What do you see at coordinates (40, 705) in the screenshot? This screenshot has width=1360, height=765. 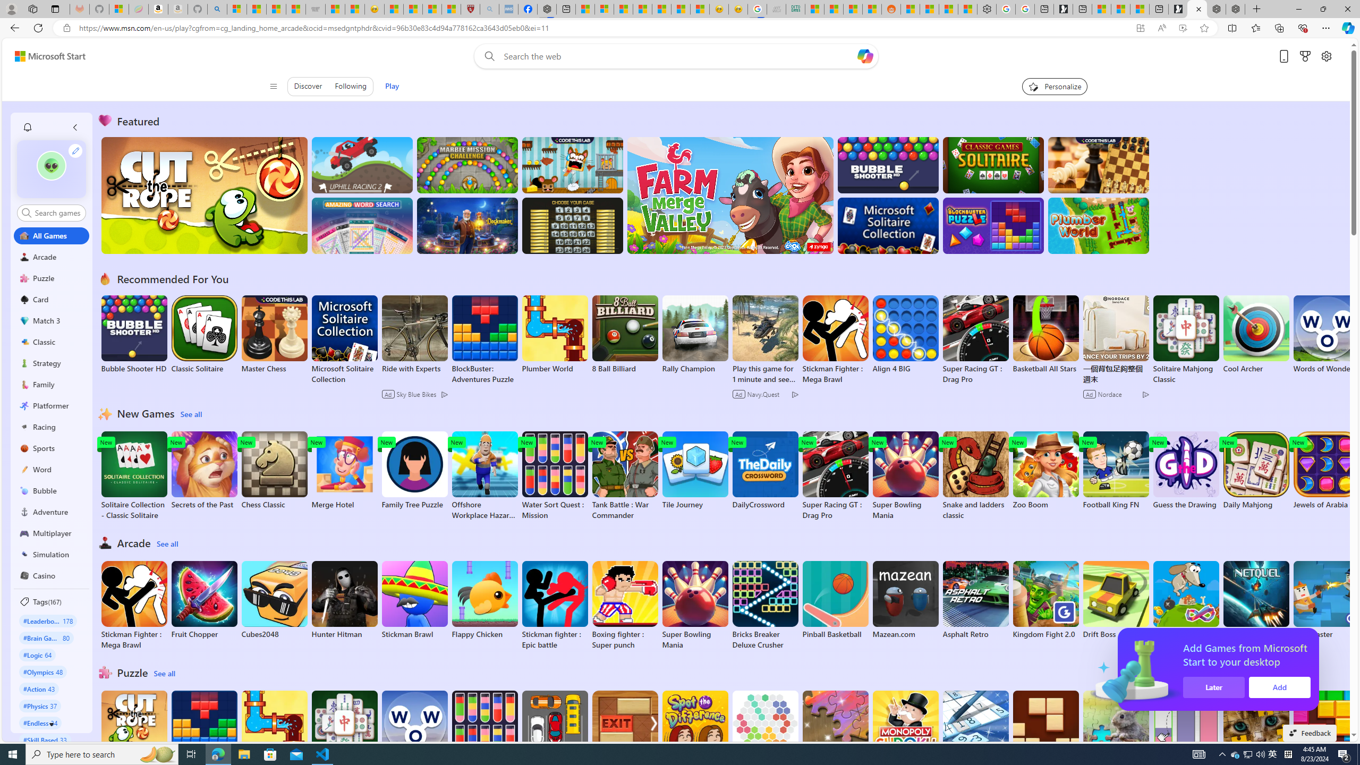 I see `#Physics 37` at bounding box center [40, 705].